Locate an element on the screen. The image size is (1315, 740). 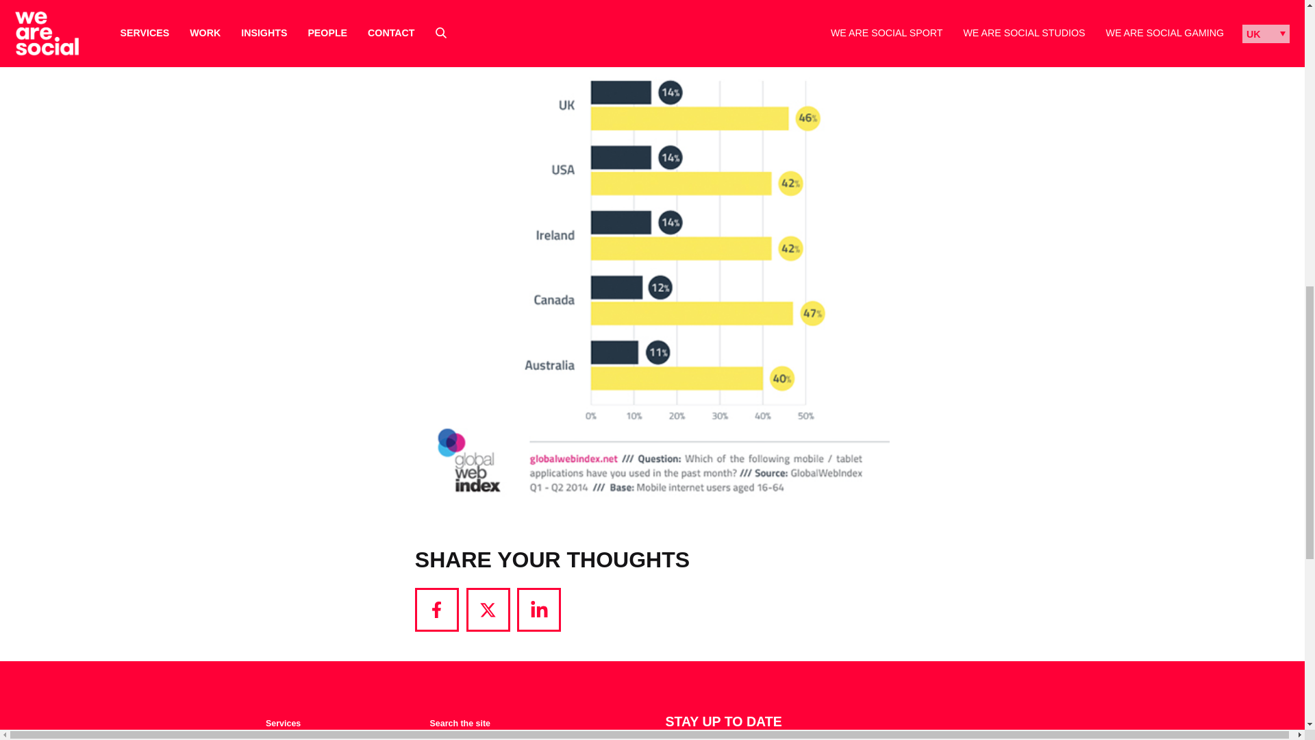
Share via LinkedIn is located at coordinates (538, 610).